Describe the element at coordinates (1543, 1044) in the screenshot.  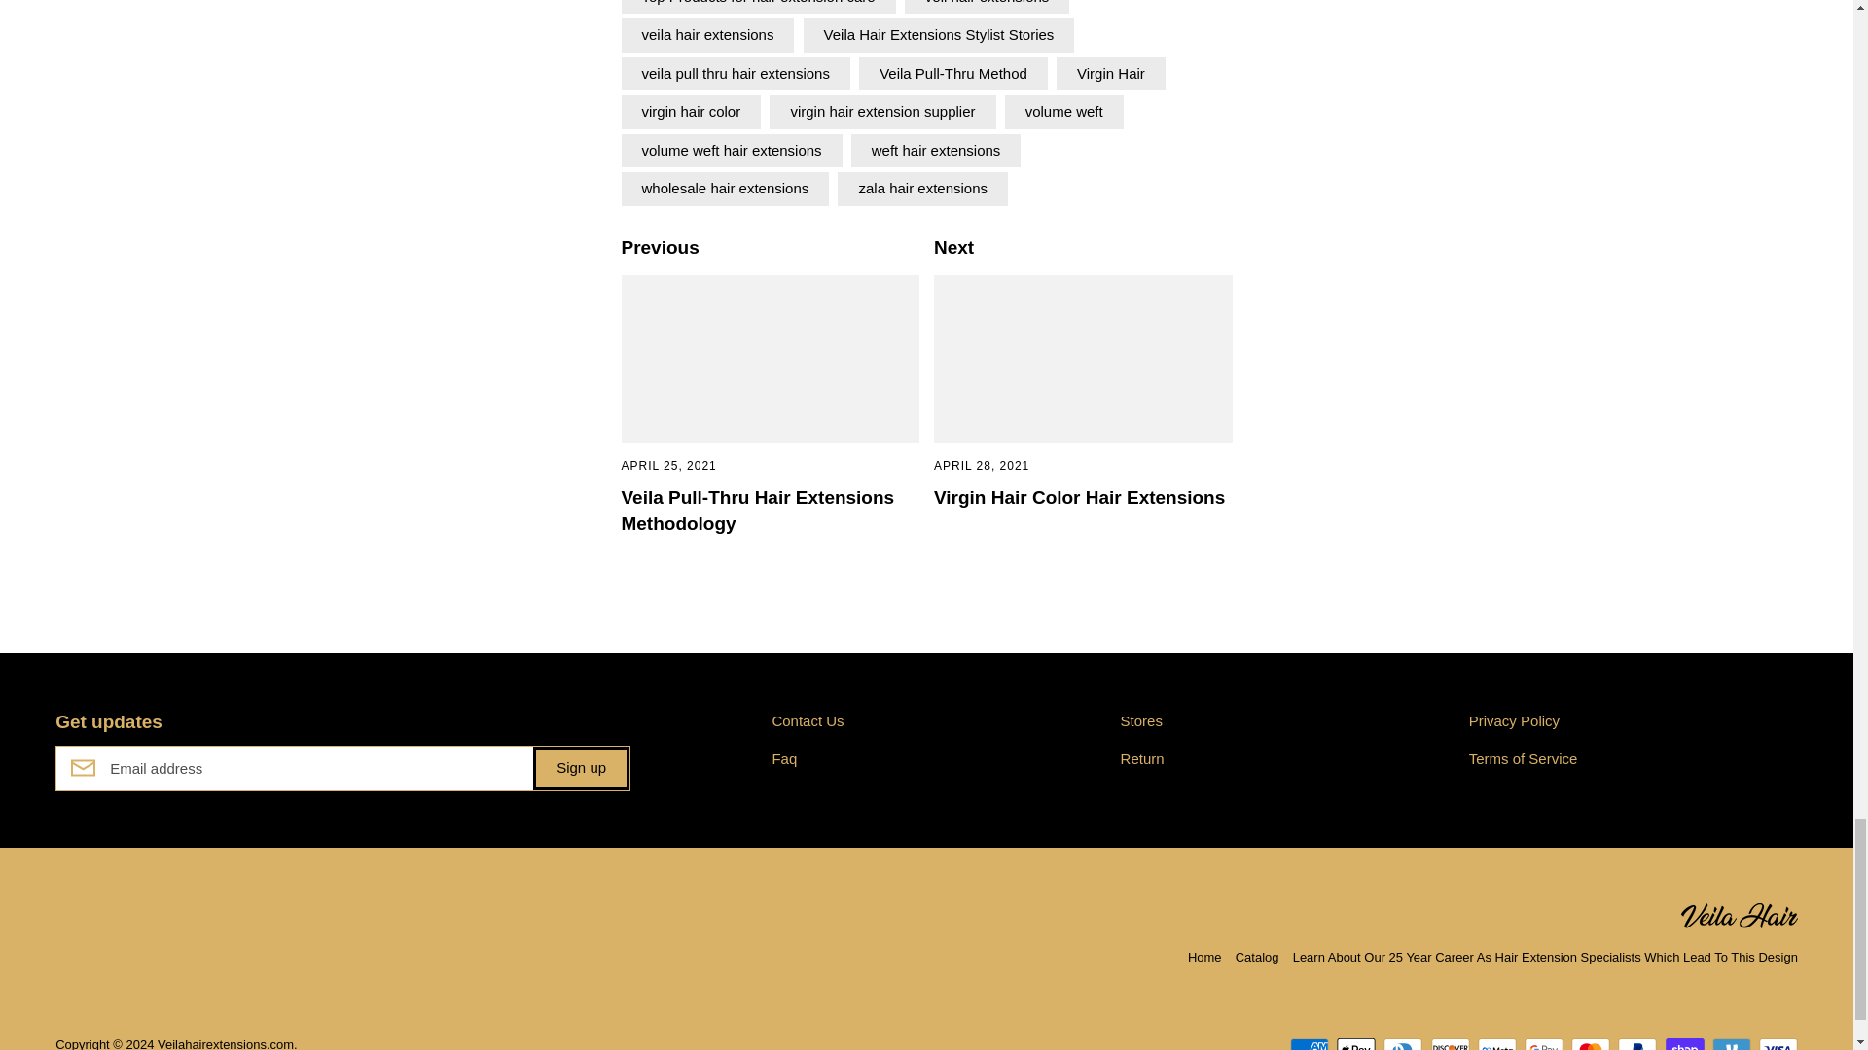
I see `Google Pay` at that location.